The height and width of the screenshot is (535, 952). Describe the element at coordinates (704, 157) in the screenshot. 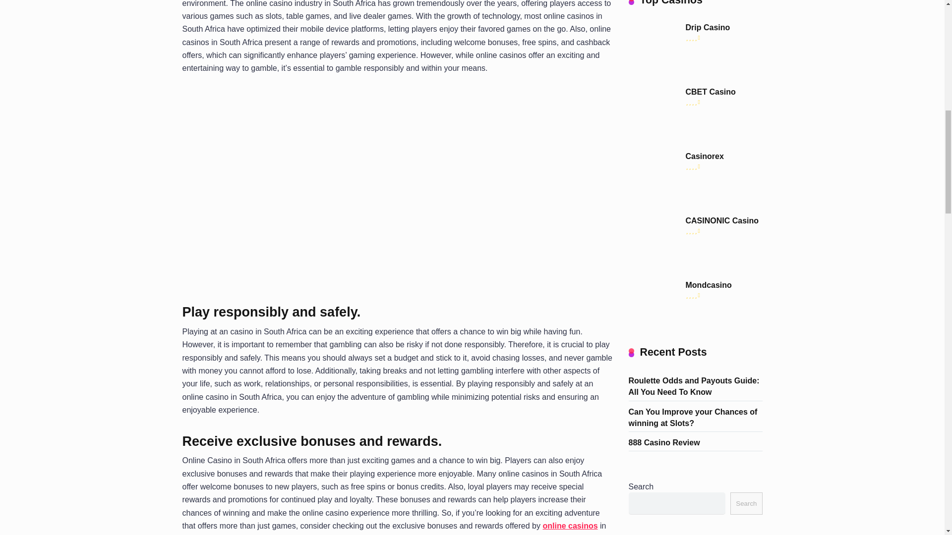

I see `Casinorex` at that location.